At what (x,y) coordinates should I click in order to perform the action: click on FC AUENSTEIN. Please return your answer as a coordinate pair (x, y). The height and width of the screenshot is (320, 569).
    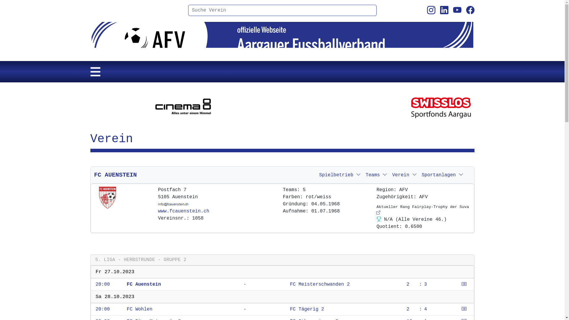
    Looking at the image, I should click on (116, 175).